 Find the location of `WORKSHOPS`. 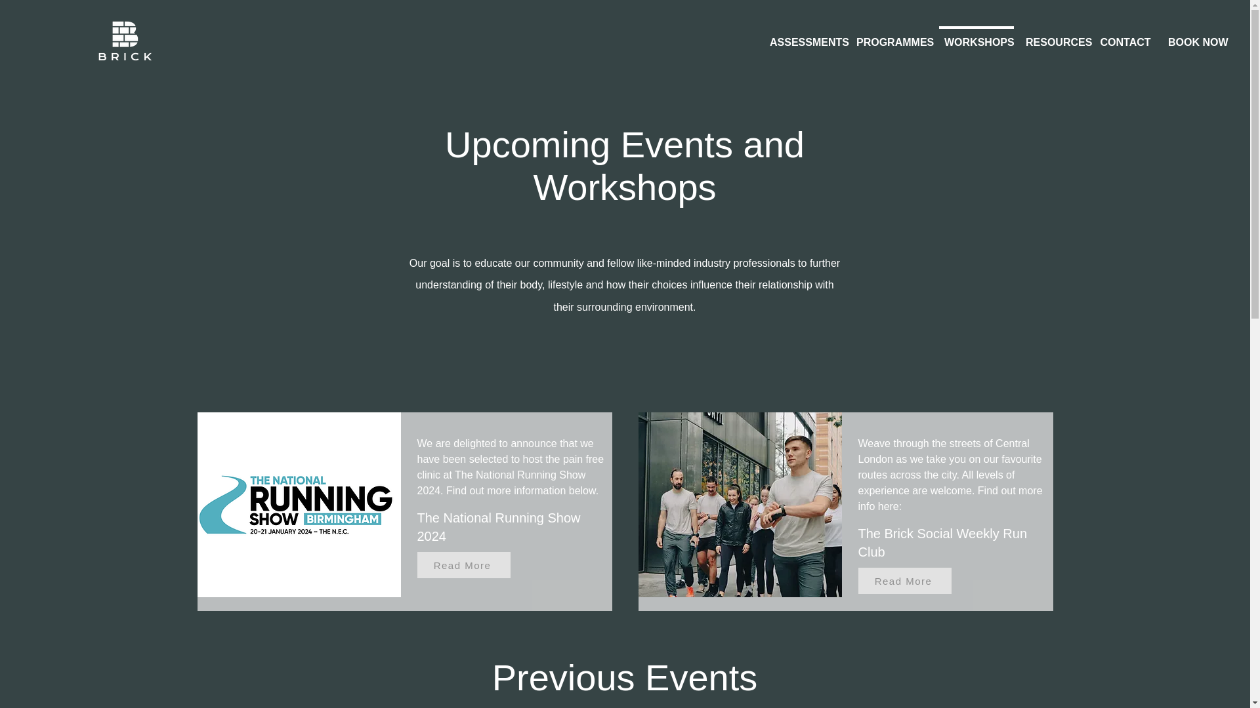

WORKSHOPS is located at coordinates (976, 36).